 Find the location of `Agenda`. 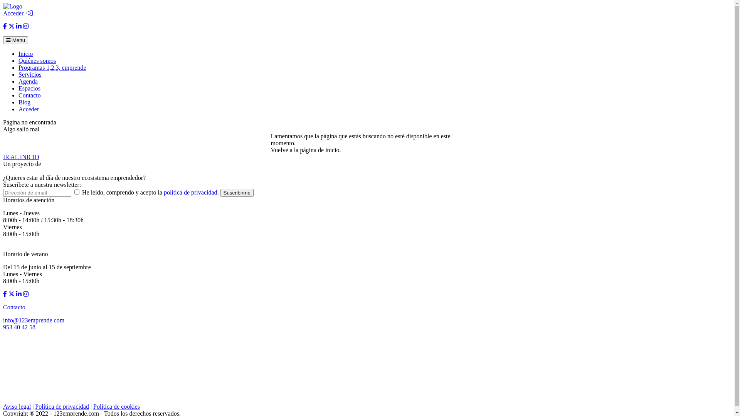

Agenda is located at coordinates (28, 82).